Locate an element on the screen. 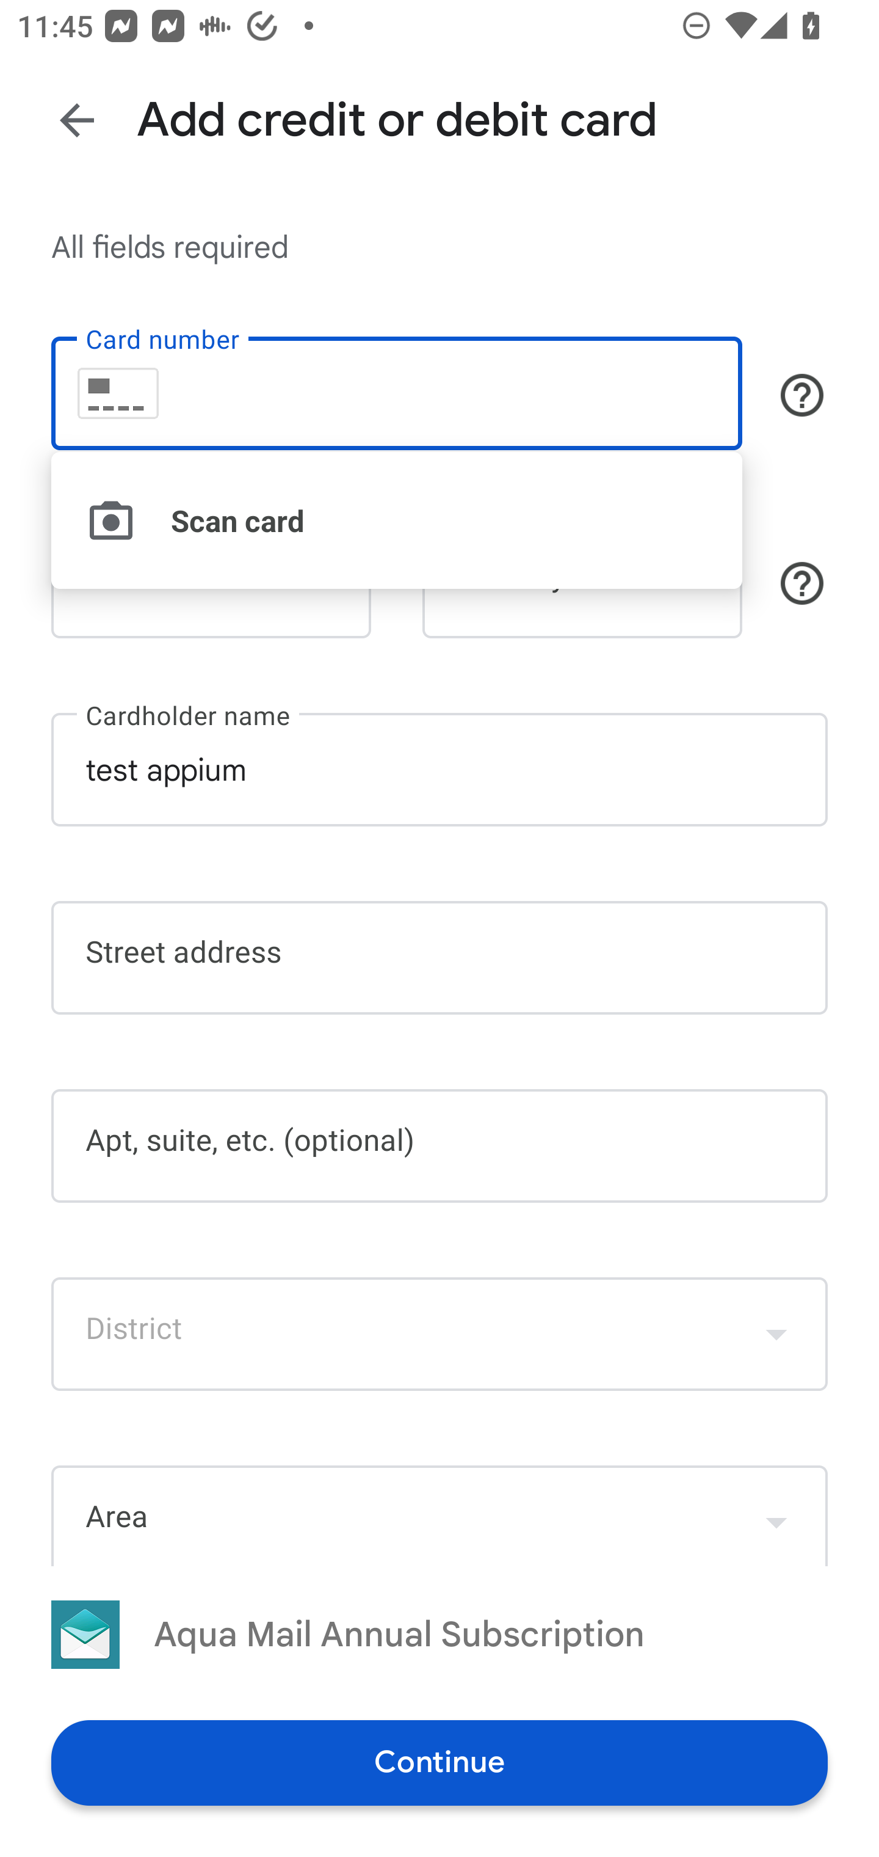 The height and width of the screenshot is (1857, 879). Continue is located at coordinates (440, 1762).